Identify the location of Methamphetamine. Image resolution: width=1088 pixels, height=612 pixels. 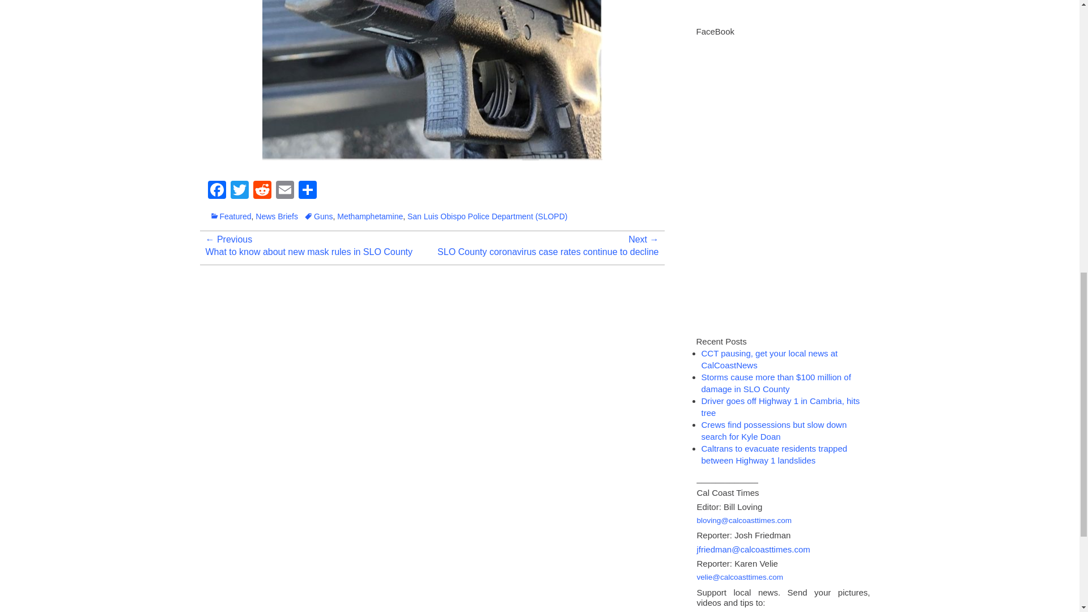
(369, 216).